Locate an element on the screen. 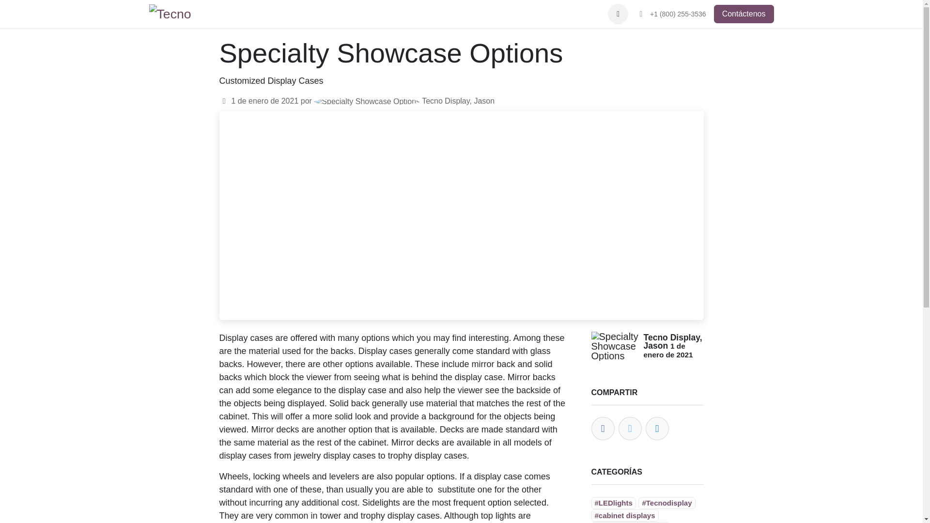 Image resolution: width=930 pixels, height=523 pixels. Tecno Display is located at coordinates (172, 14).